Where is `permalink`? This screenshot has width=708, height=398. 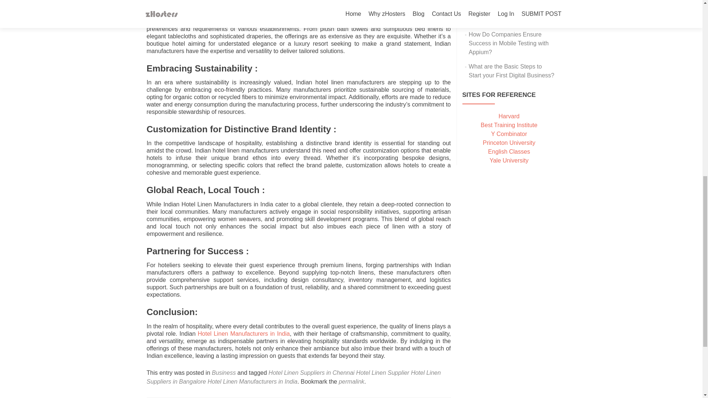 permalink is located at coordinates (352, 382).